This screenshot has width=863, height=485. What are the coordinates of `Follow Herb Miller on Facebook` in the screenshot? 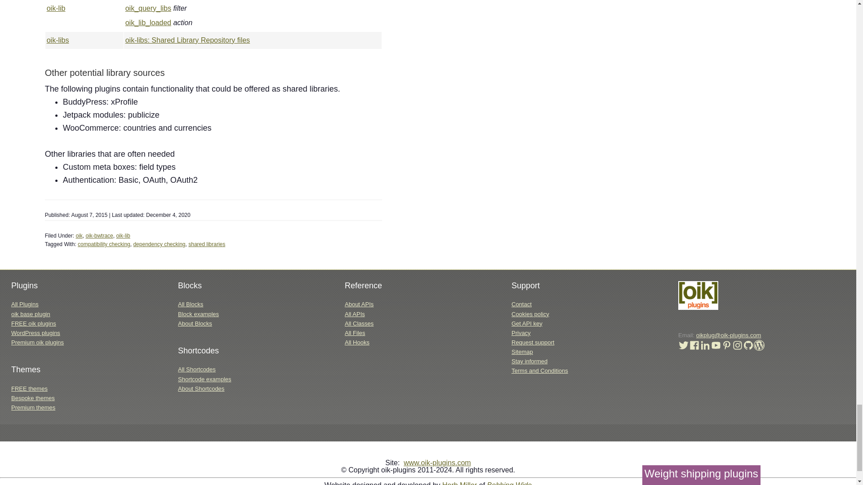 It's located at (694, 348).